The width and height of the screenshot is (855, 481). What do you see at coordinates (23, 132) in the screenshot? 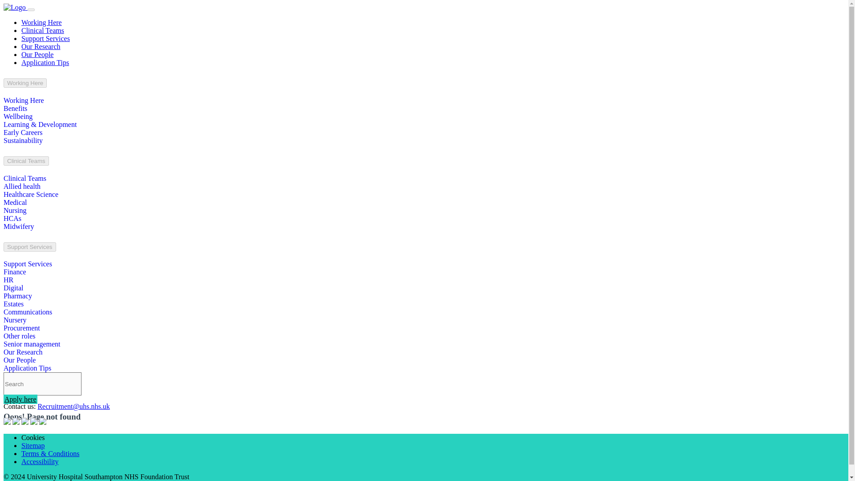
I see `Early Careers` at bounding box center [23, 132].